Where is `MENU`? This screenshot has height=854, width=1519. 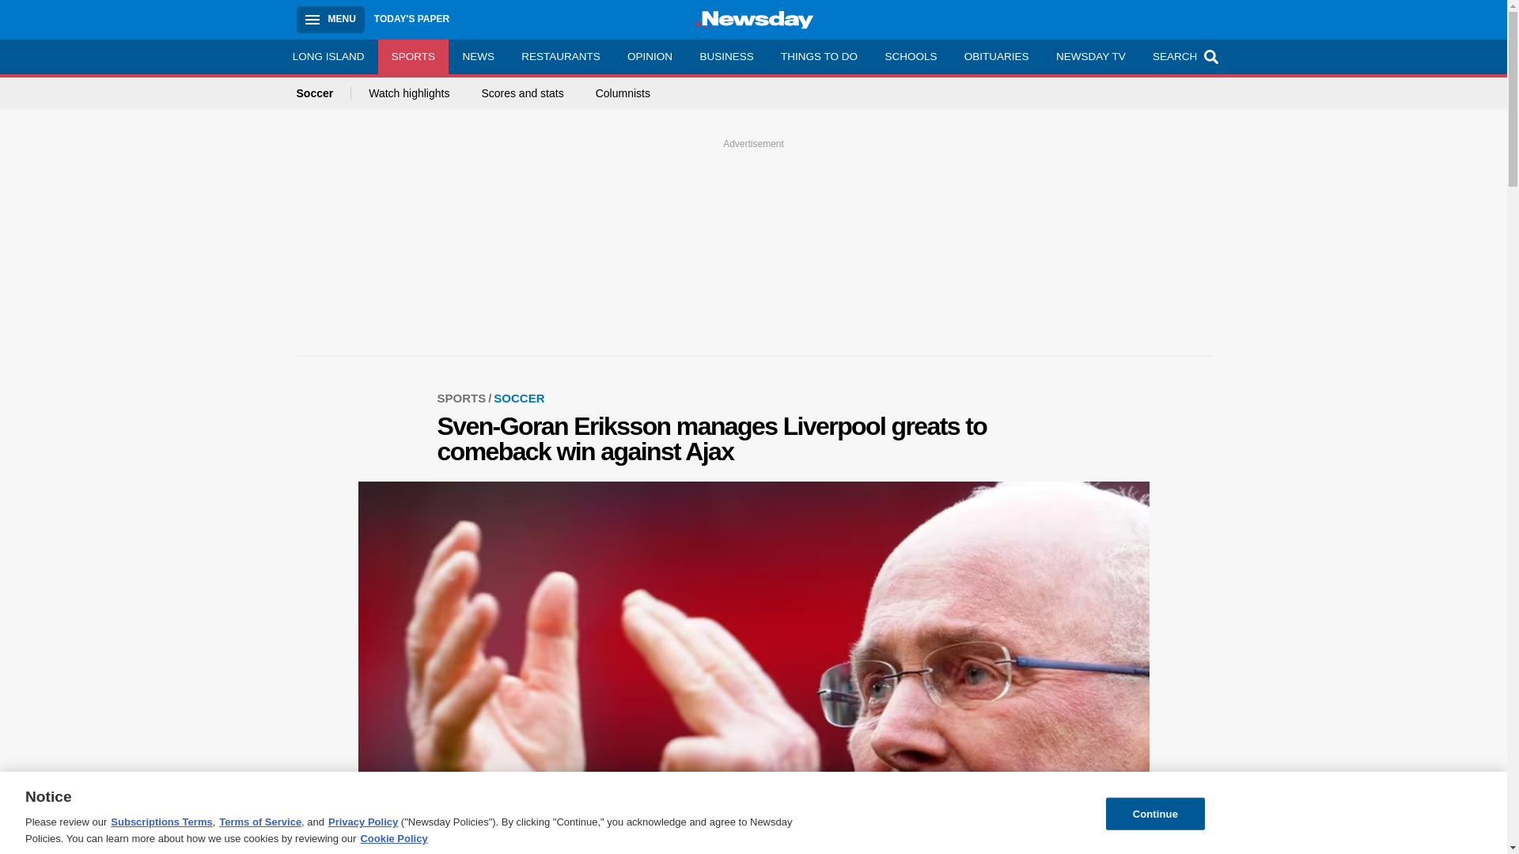
MENU is located at coordinates (330, 19).